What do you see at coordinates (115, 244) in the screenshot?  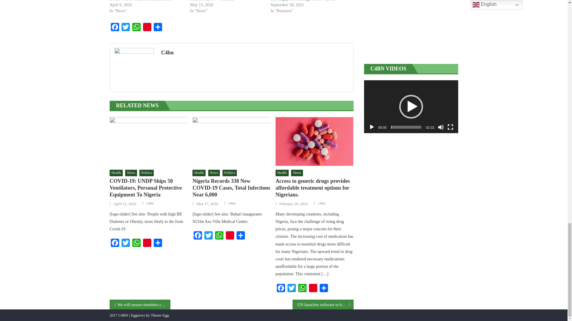 I see `Facebook` at bounding box center [115, 244].